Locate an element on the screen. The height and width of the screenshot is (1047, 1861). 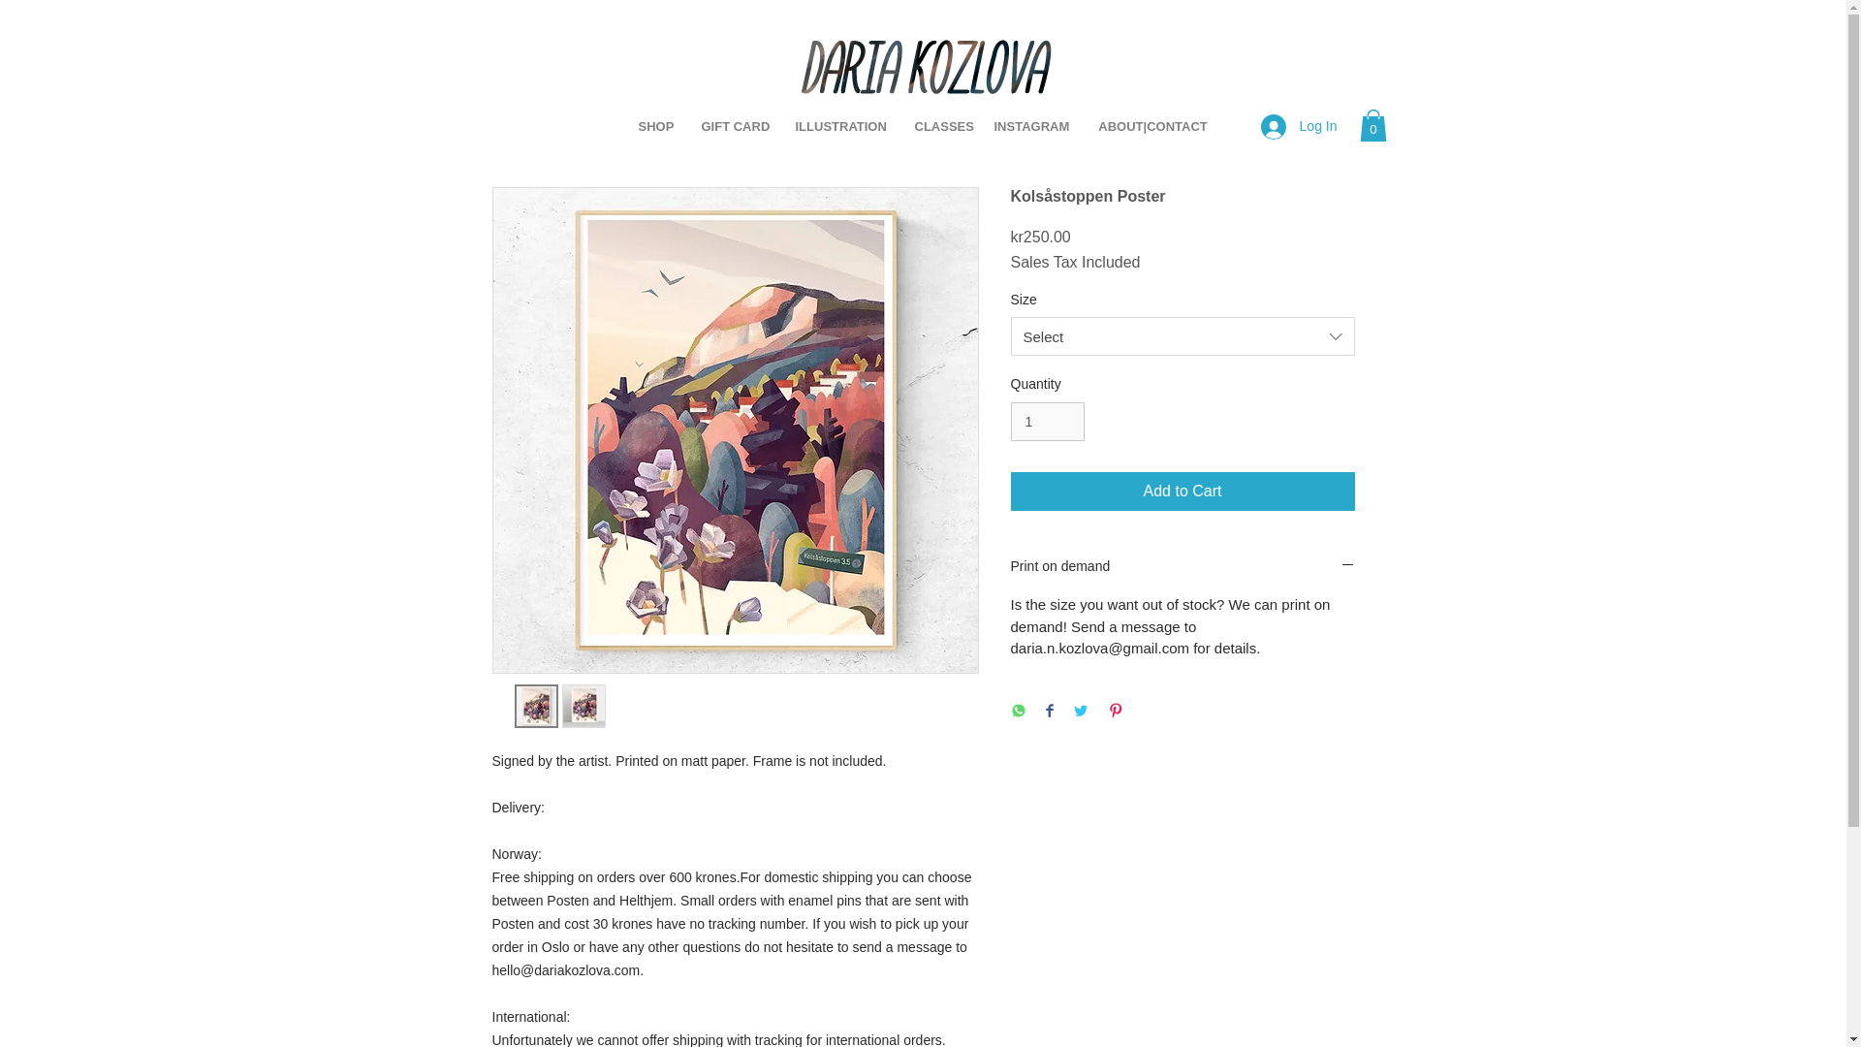
Add to Cart is located at coordinates (1183, 492).